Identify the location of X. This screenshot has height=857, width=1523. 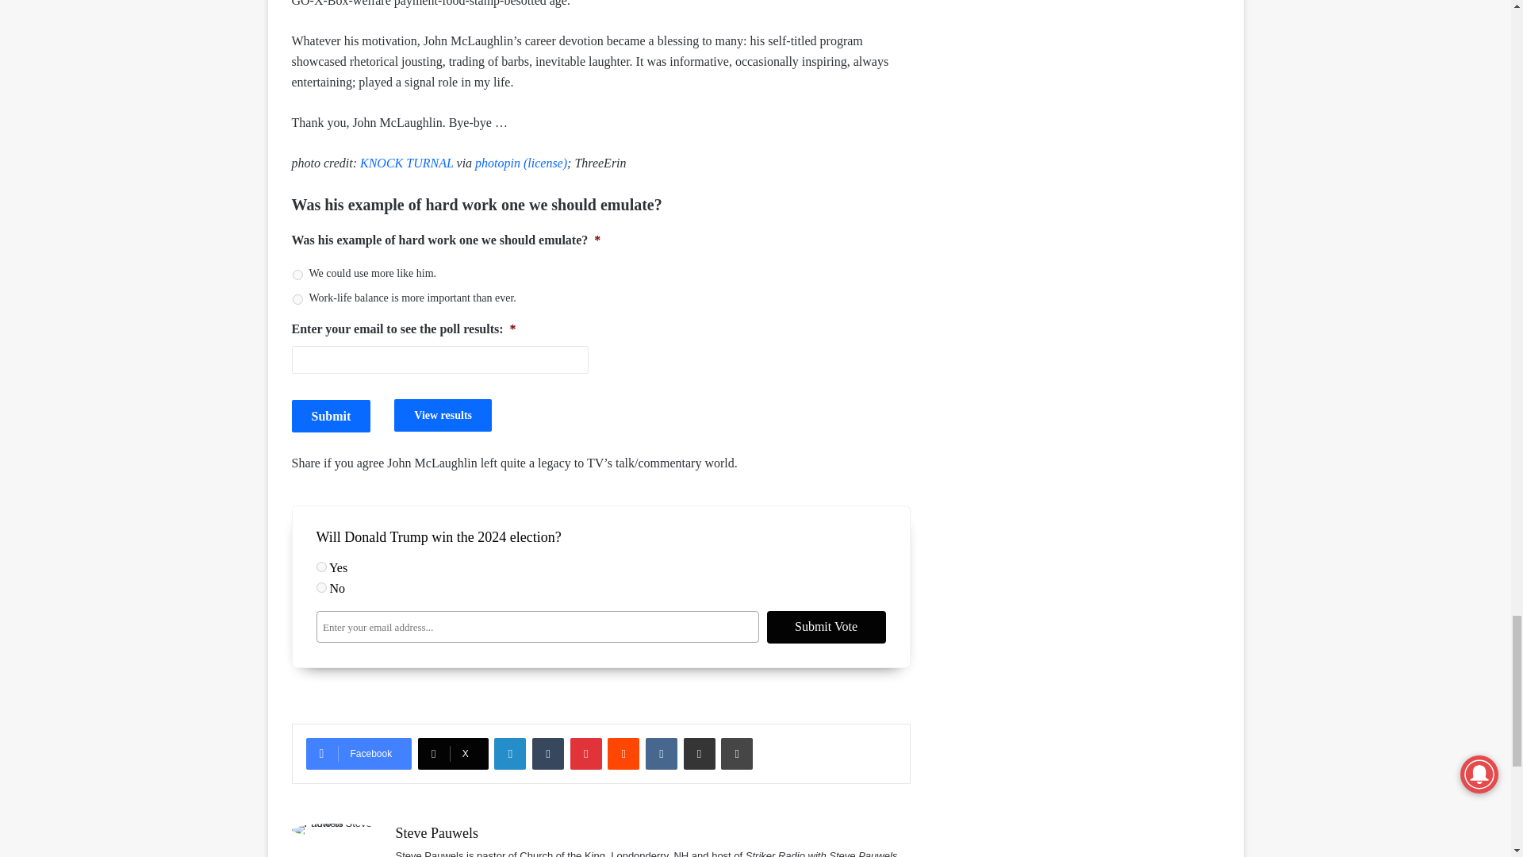
(453, 753).